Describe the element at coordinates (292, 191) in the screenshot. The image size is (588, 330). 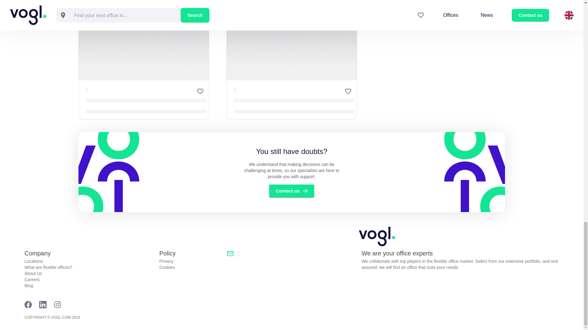
I see `Contact us` at that location.